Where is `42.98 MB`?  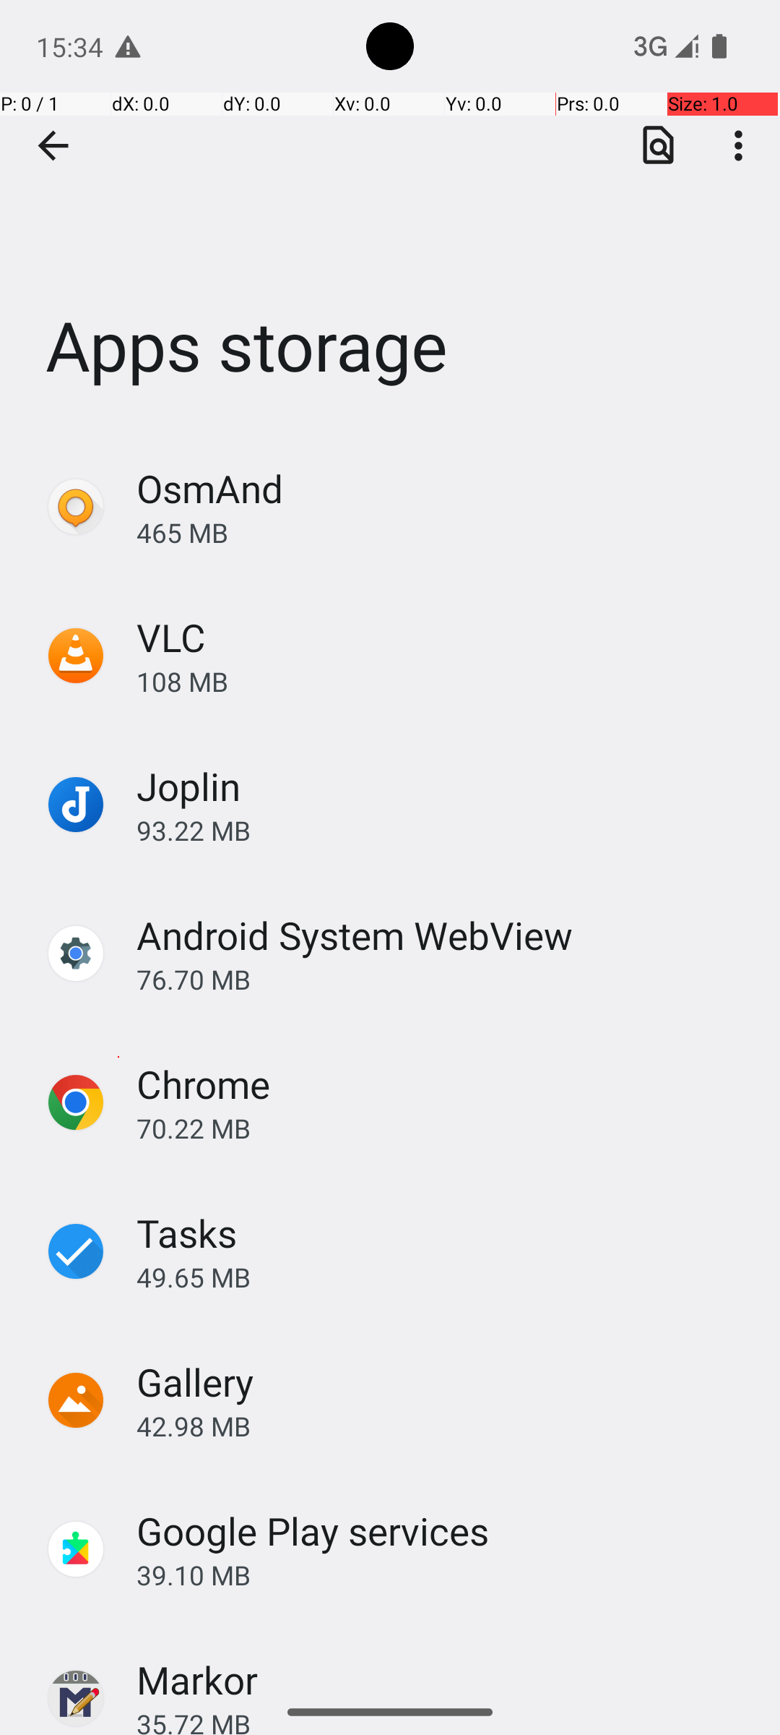 42.98 MB is located at coordinates (443, 1426).